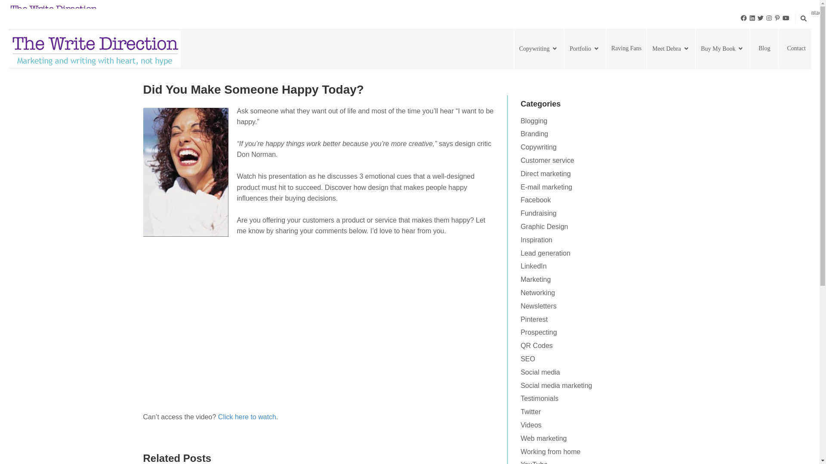 This screenshot has height=464, width=826. Describe the element at coordinates (247, 417) in the screenshot. I see `Don Norman on Design and Emotion` at that location.